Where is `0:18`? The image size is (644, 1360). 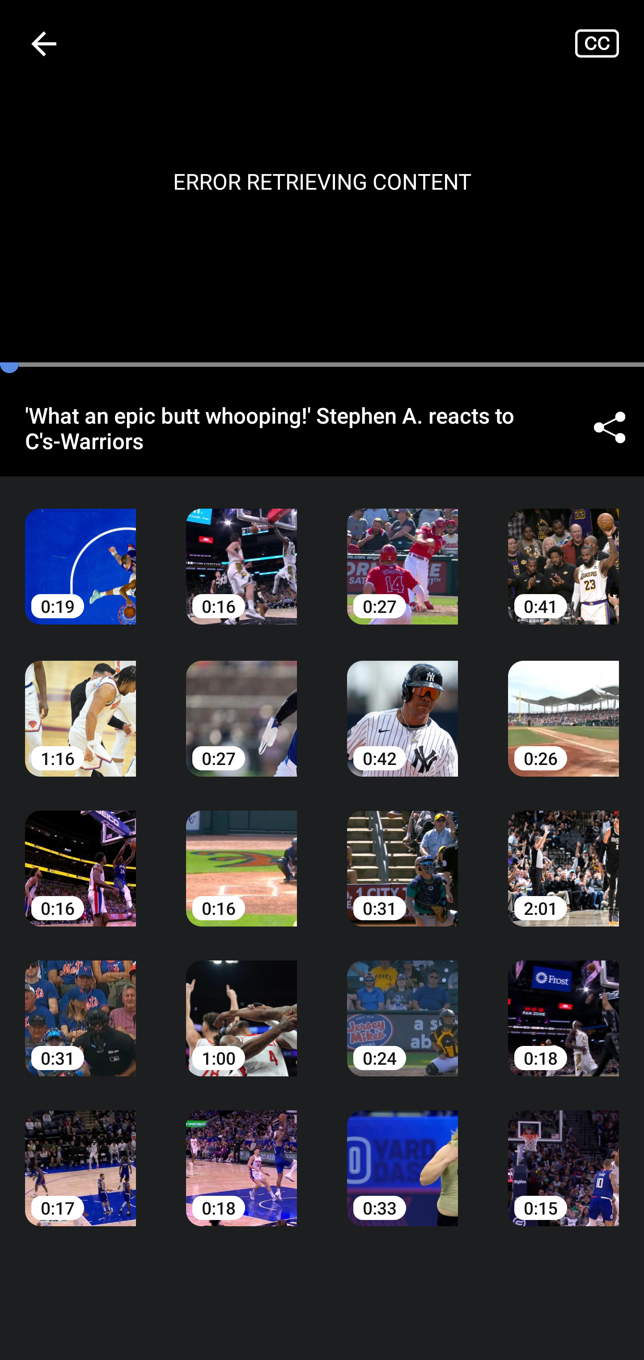
0:18 is located at coordinates (563, 1006).